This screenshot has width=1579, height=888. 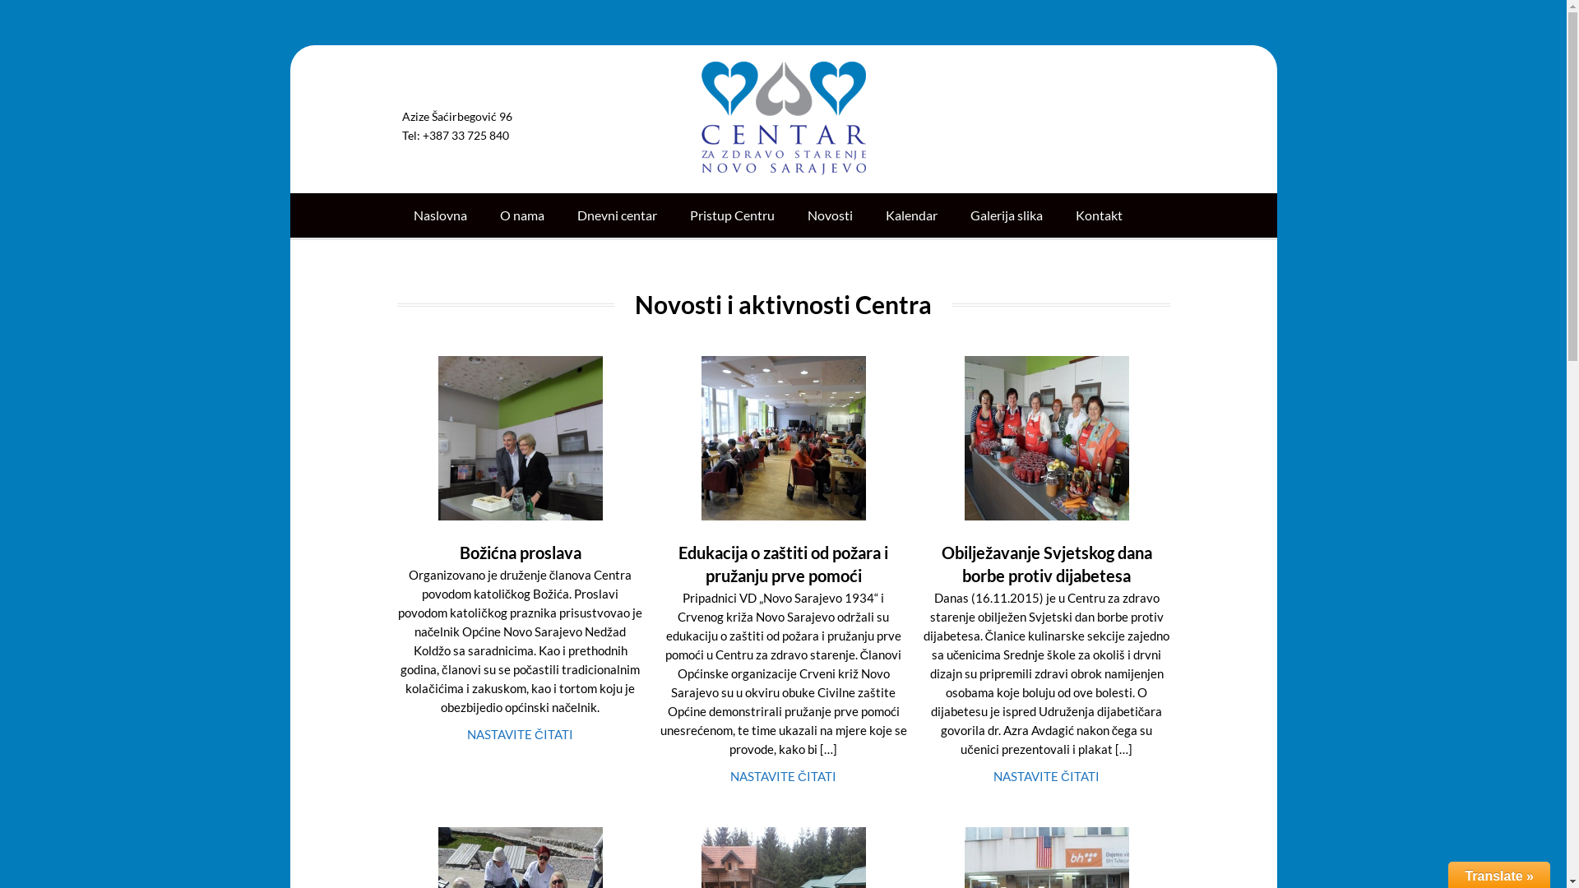 What do you see at coordinates (831, 215) in the screenshot?
I see `Novosti` at bounding box center [831, 215].